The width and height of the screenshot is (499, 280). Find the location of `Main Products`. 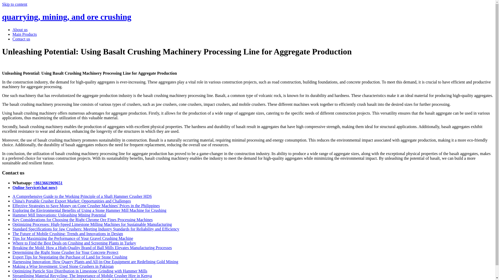

Main Products is located at coordinates (25, 34).